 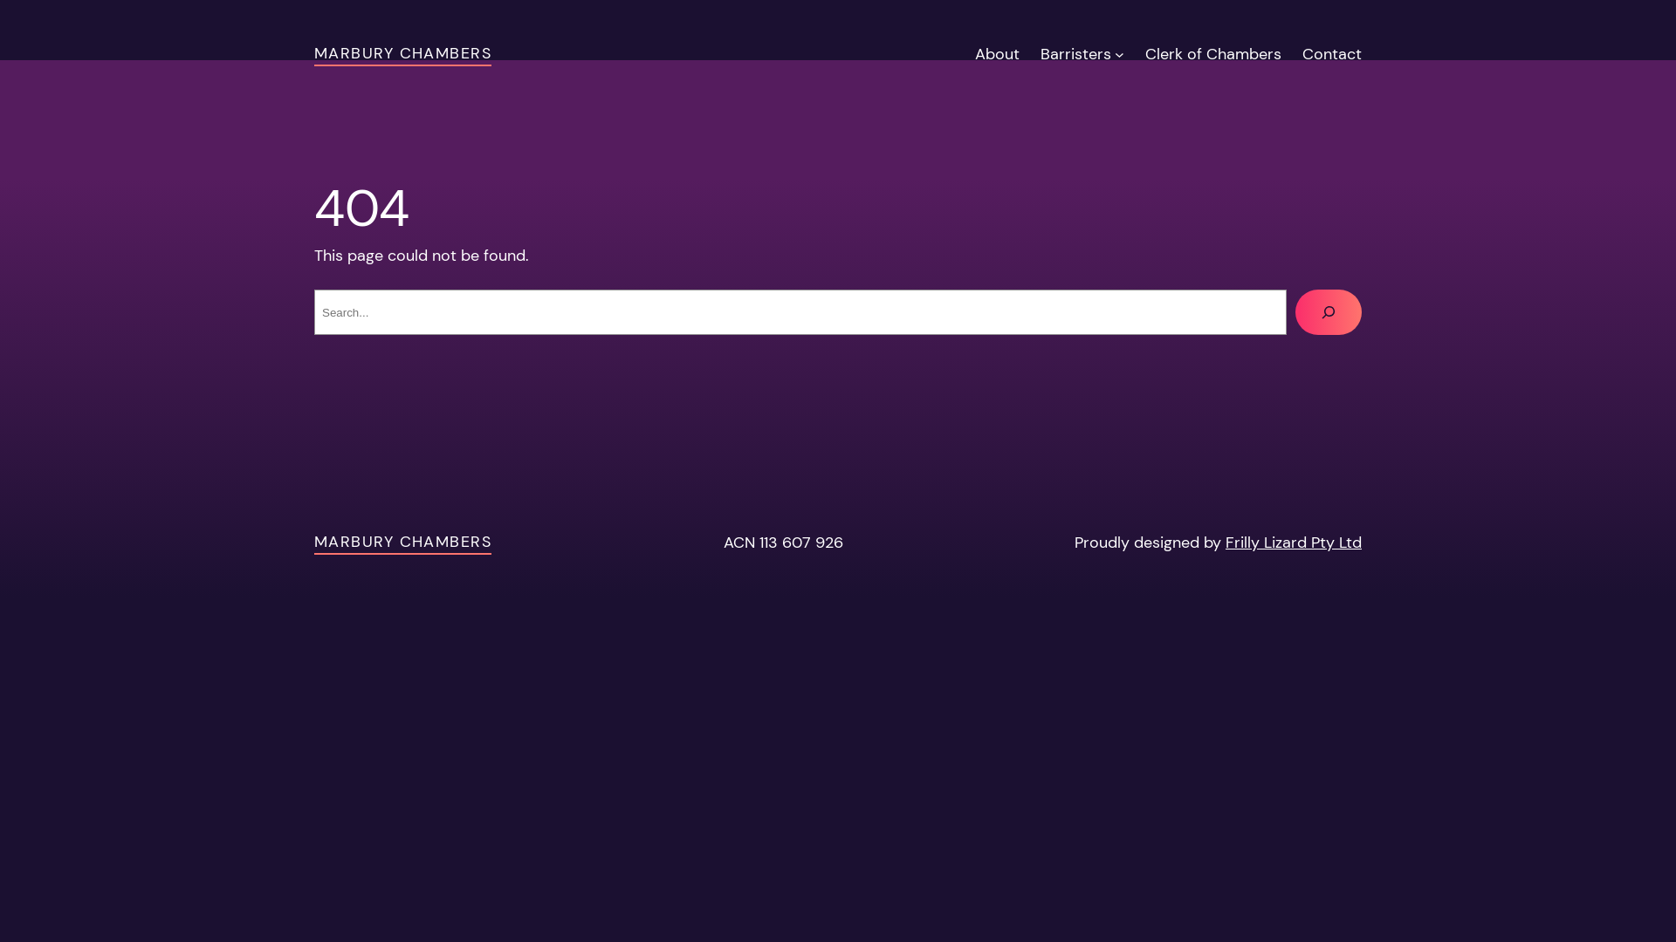 What do you see at coordinates (1332, 54) in the screenshot?
I see `Contact` at bounding box center [1332, 54].